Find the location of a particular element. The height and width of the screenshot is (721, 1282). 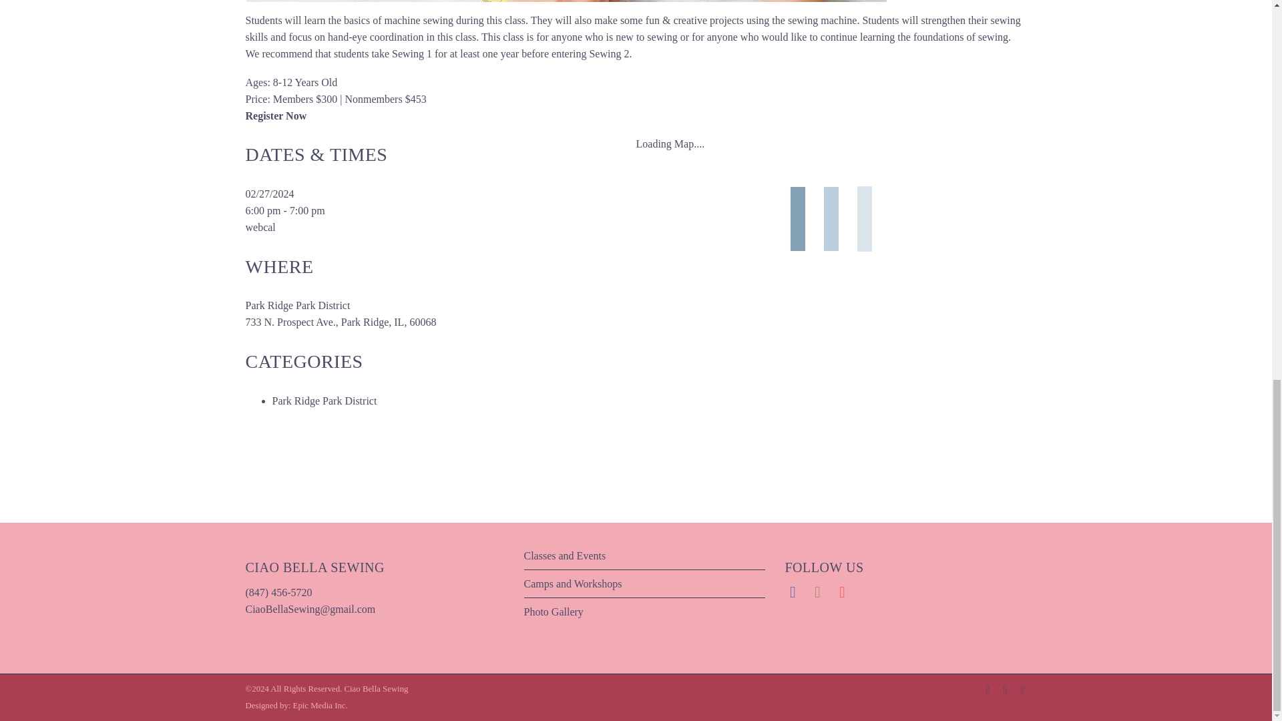

Classes and Events is located at coordinates (564, 555).